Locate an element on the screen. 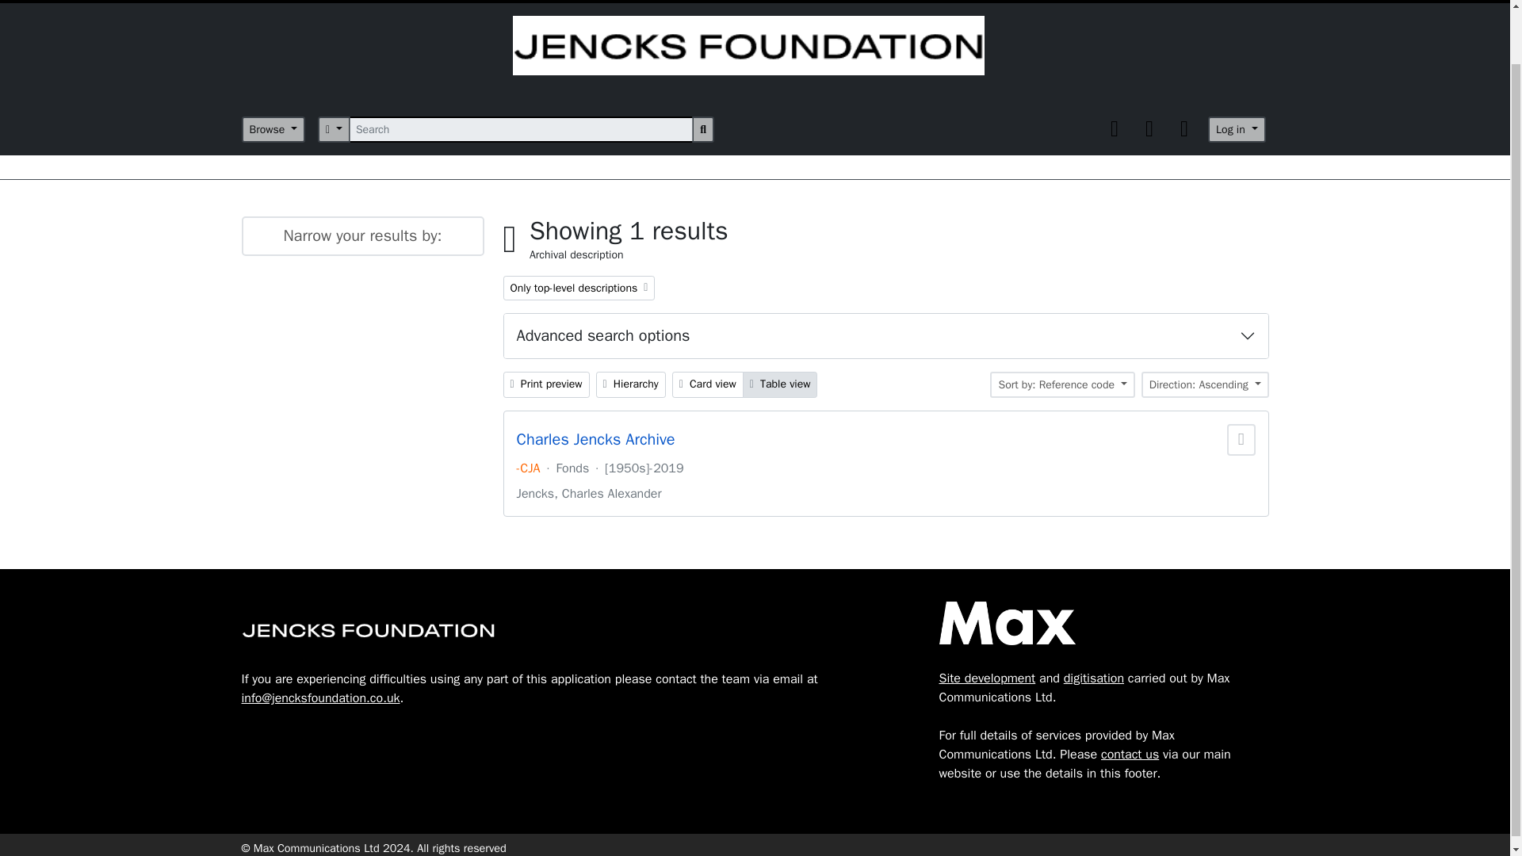  Advanced search options is located at coordinates (885, 336).